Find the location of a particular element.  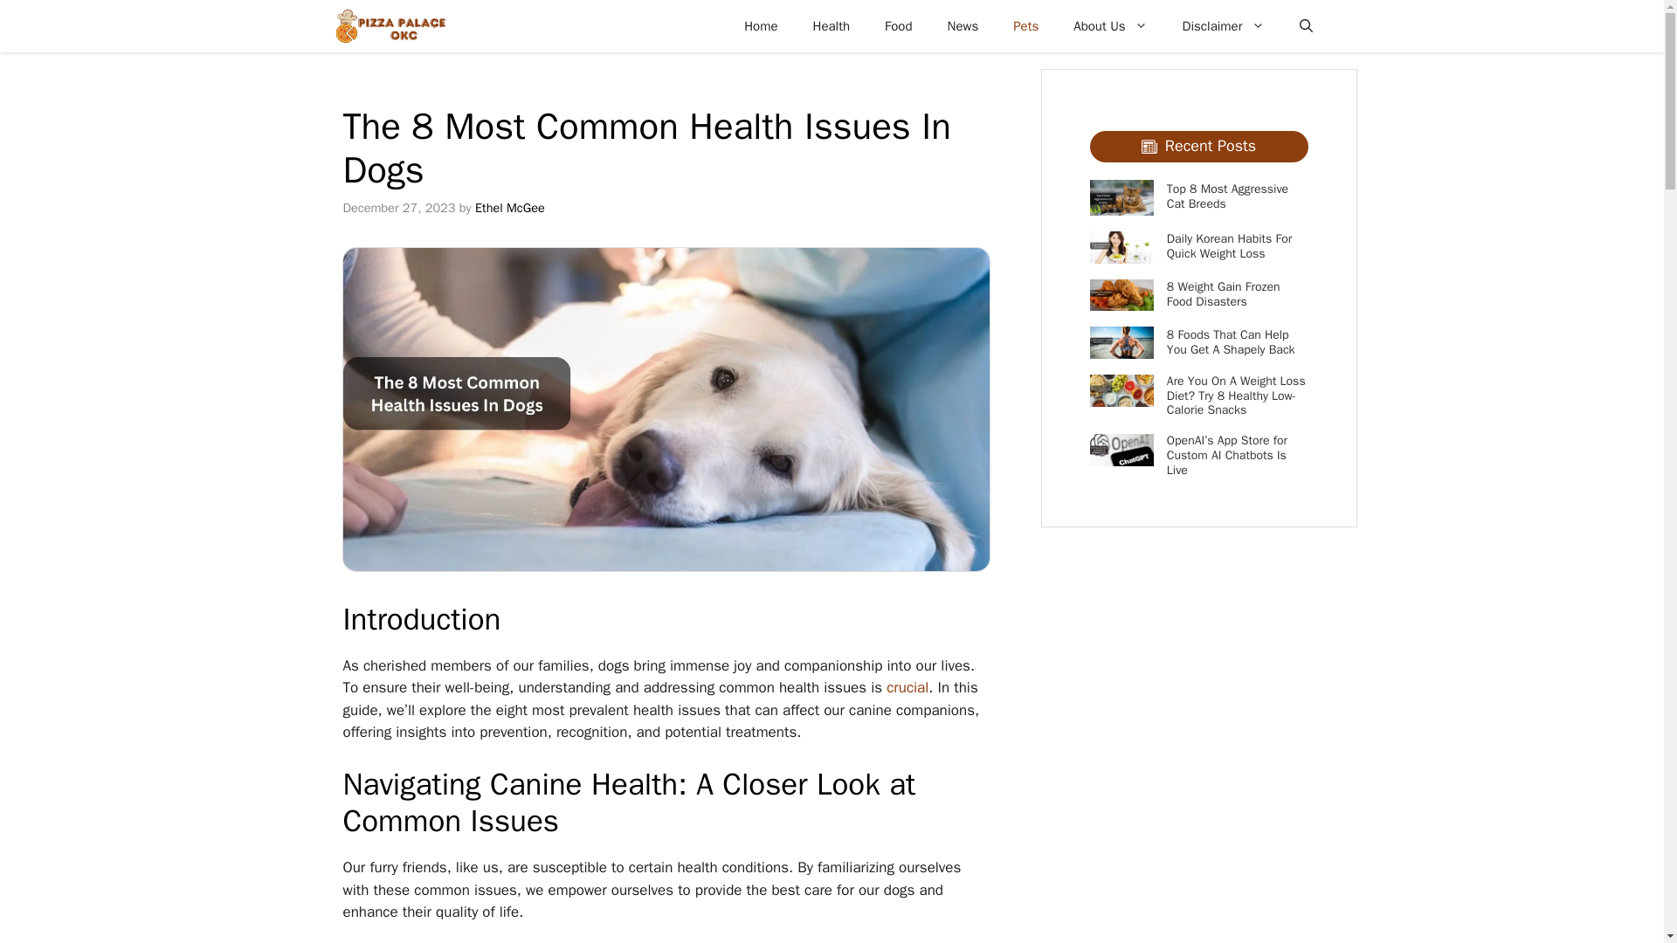

Home is located at coordinates (760, 26).